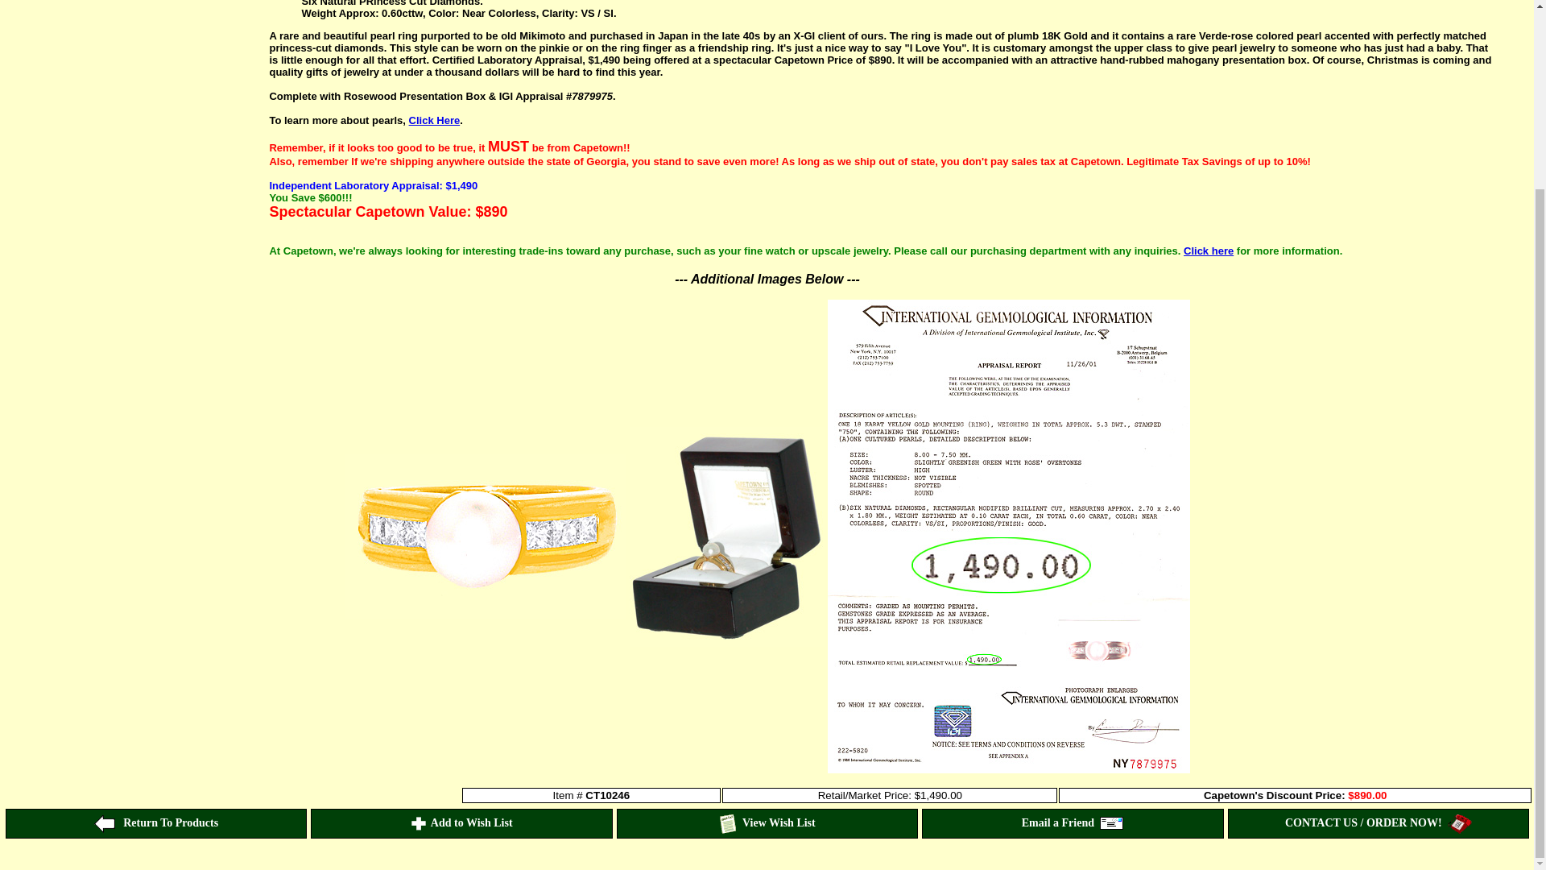 This screenshot has width=1546, height=870. I want to click on   View Wish List, so click(767, 823).